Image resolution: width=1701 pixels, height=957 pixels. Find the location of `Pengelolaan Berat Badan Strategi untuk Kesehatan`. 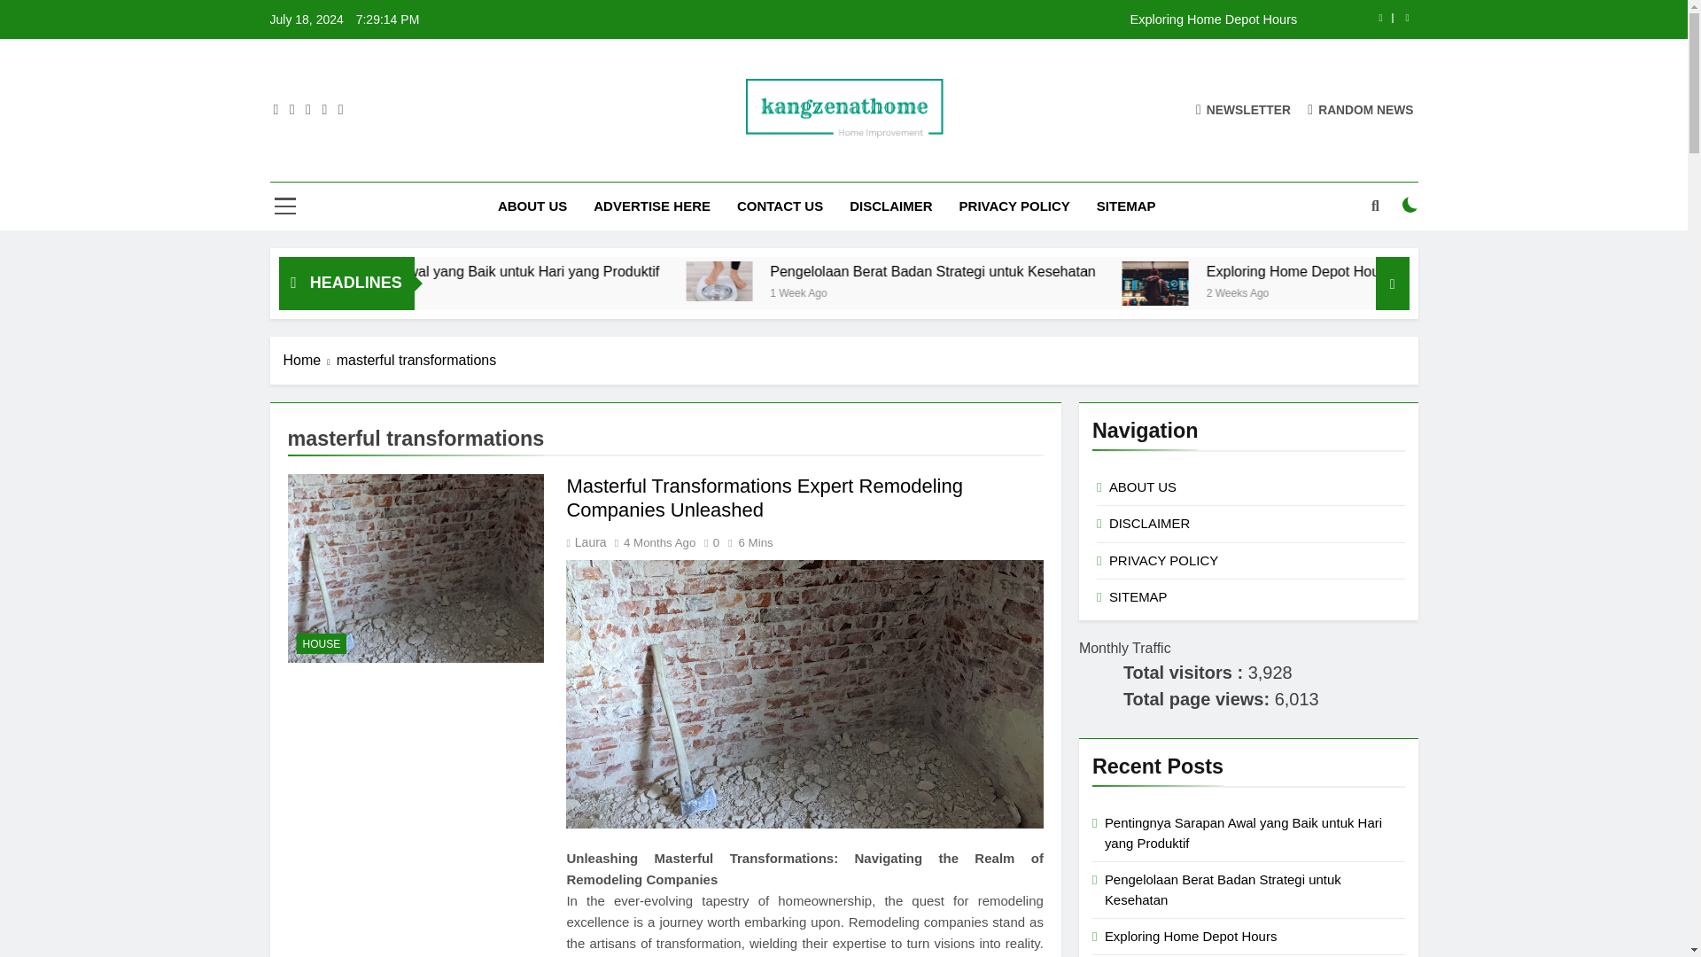

Pengelolaan Berat Badan Strategi untuk Kesehatan is located at coordinates (872, 281).